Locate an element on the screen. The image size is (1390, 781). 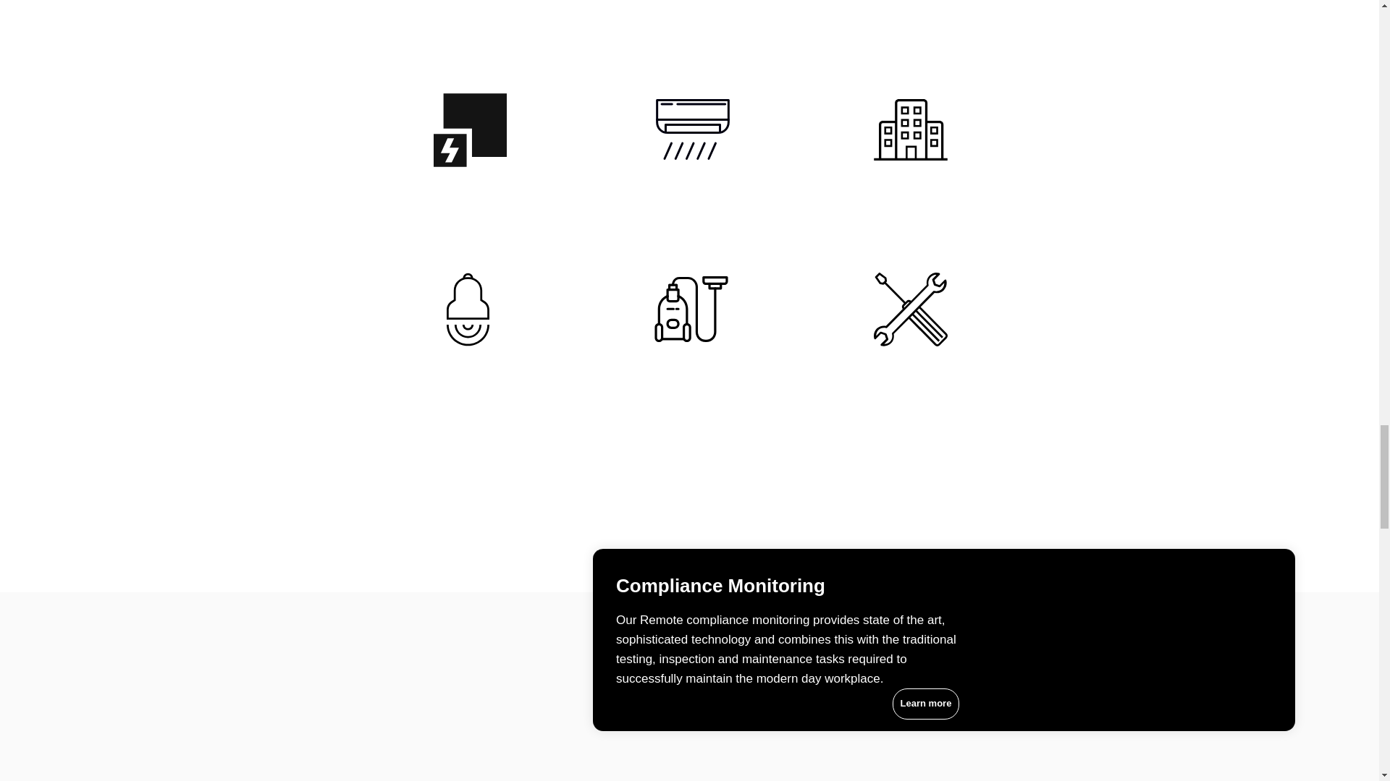
Learn more is located at coordinates (925, 703).